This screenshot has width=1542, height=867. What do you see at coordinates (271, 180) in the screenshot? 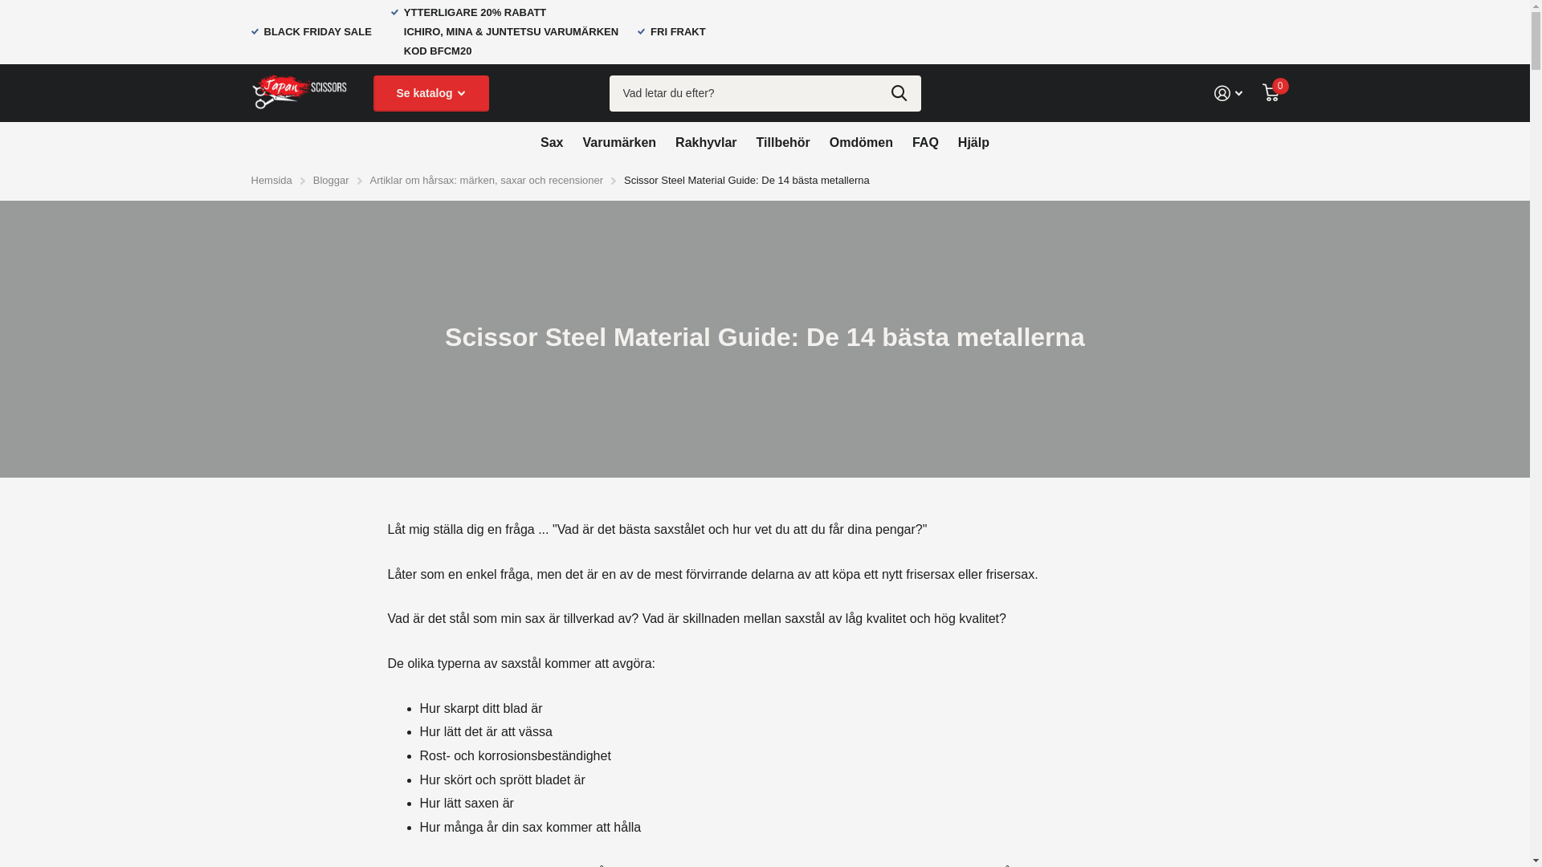
I see `Hemsida` at bounding box center [271, 180].